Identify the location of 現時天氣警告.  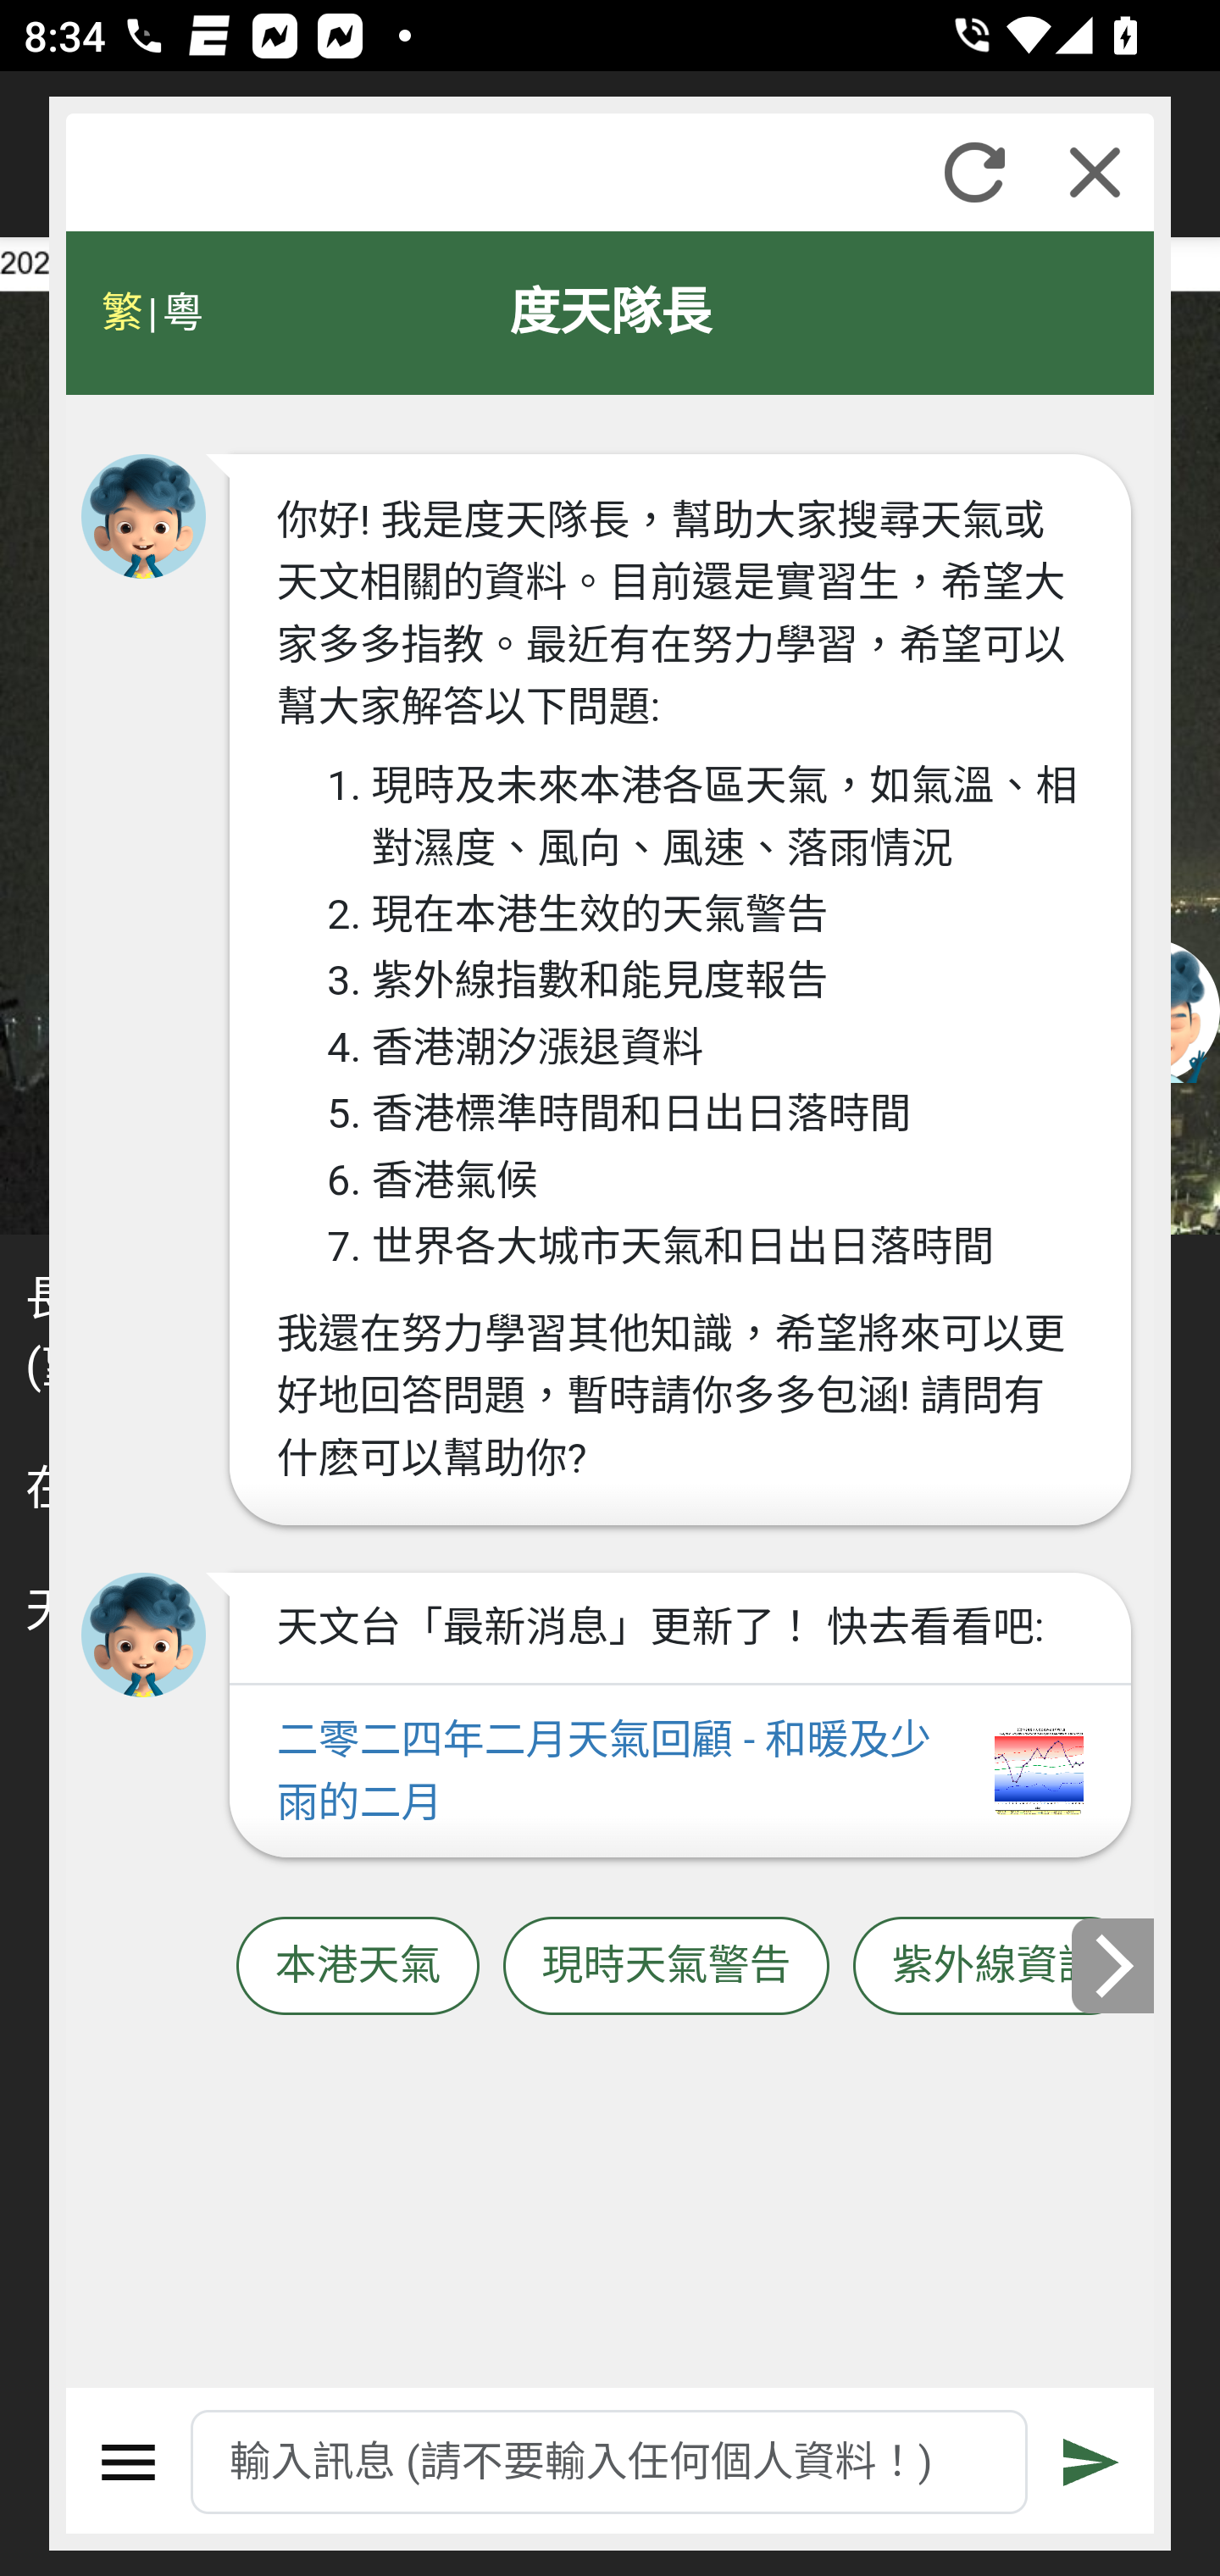
(666, 1966).